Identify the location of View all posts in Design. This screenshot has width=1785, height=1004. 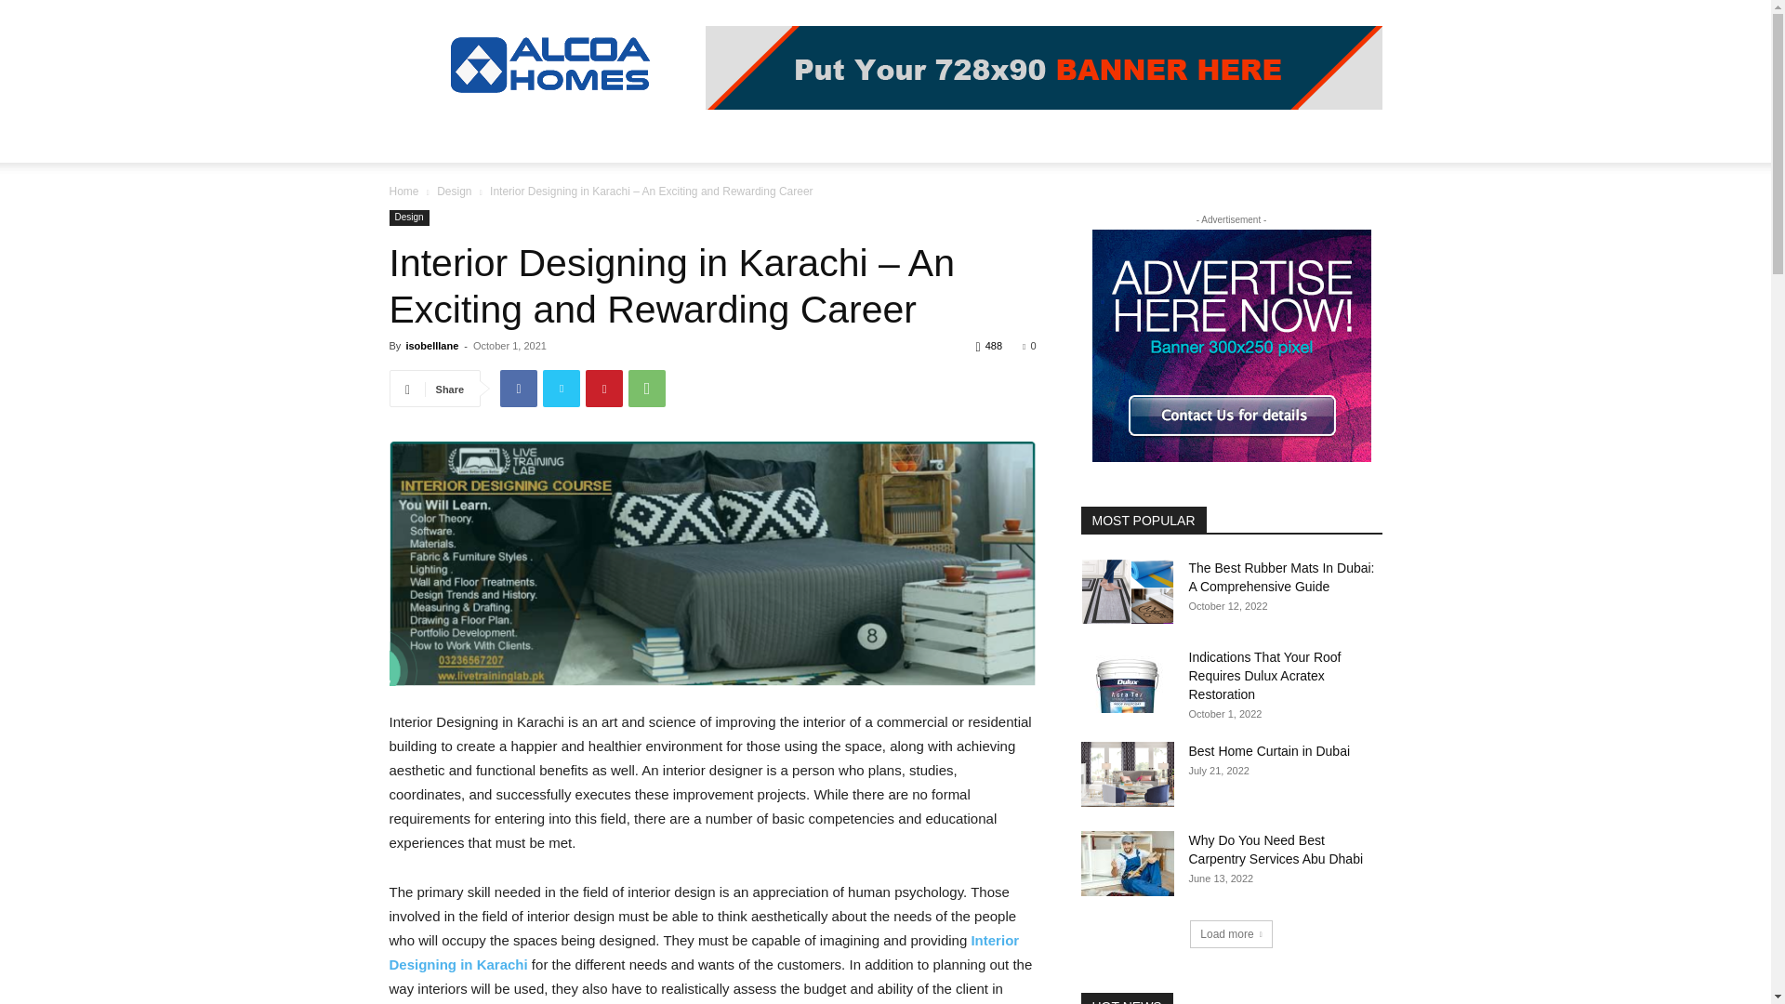
(454, 191).